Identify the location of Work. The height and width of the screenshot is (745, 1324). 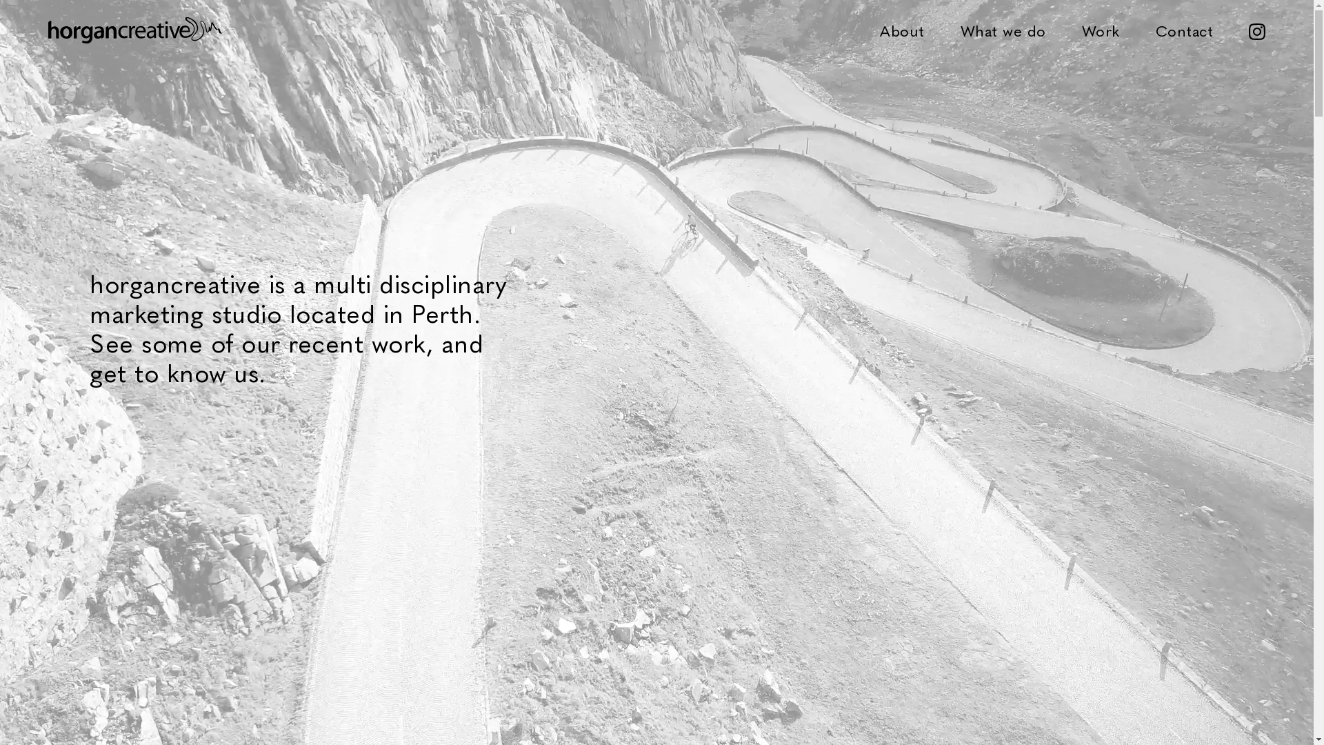
(1101, 30).